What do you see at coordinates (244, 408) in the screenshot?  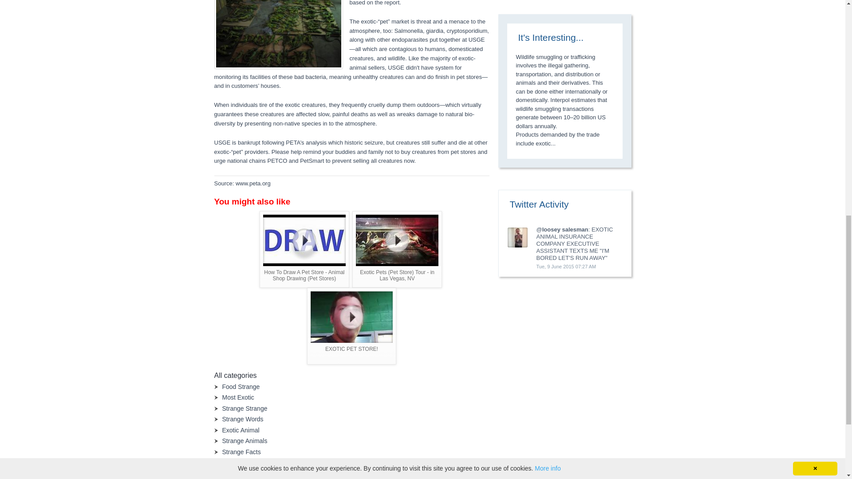 I see `View all posts filed under Strange Strange` at bounding box center [244, 408].